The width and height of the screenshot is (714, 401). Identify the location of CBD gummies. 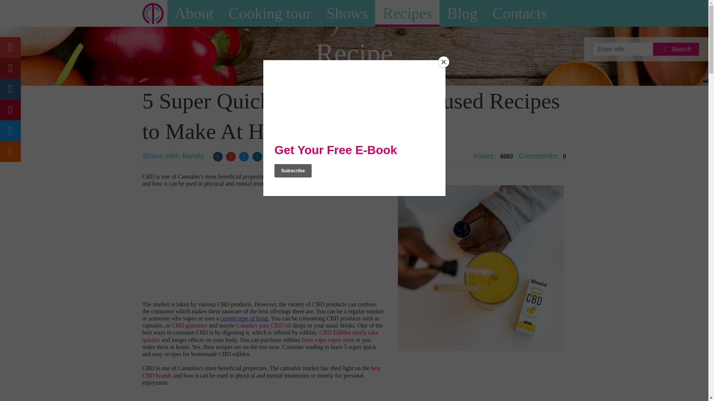
(190, 325).